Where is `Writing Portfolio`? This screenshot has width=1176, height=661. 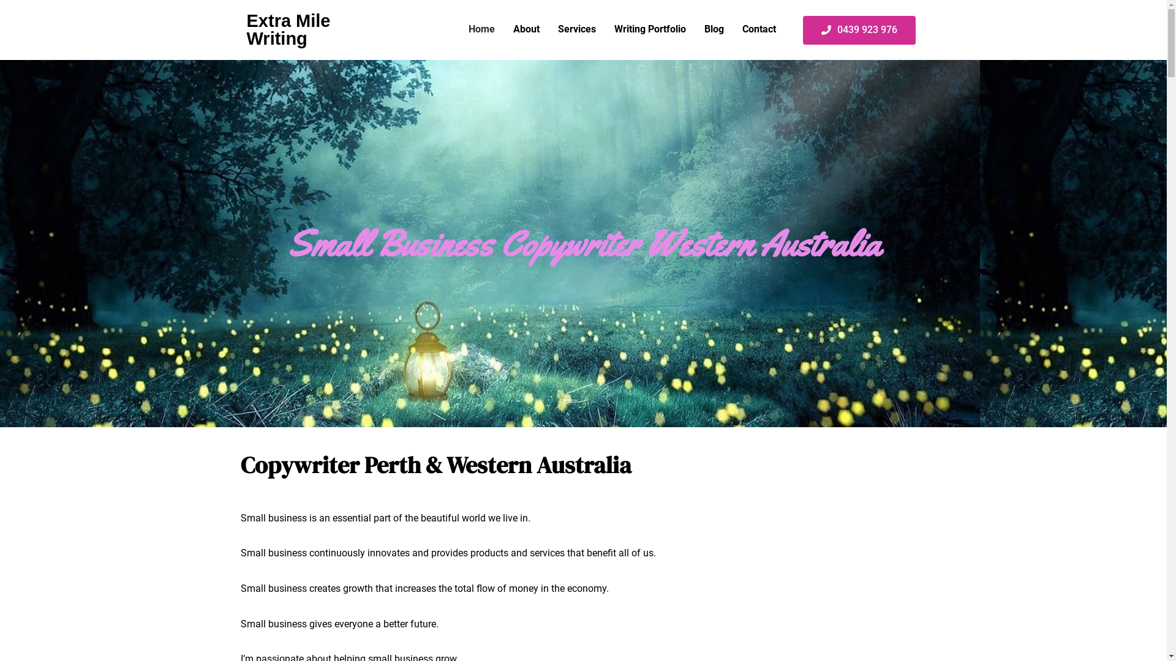
Writing Portfolio is located at coordinates (650, 29).